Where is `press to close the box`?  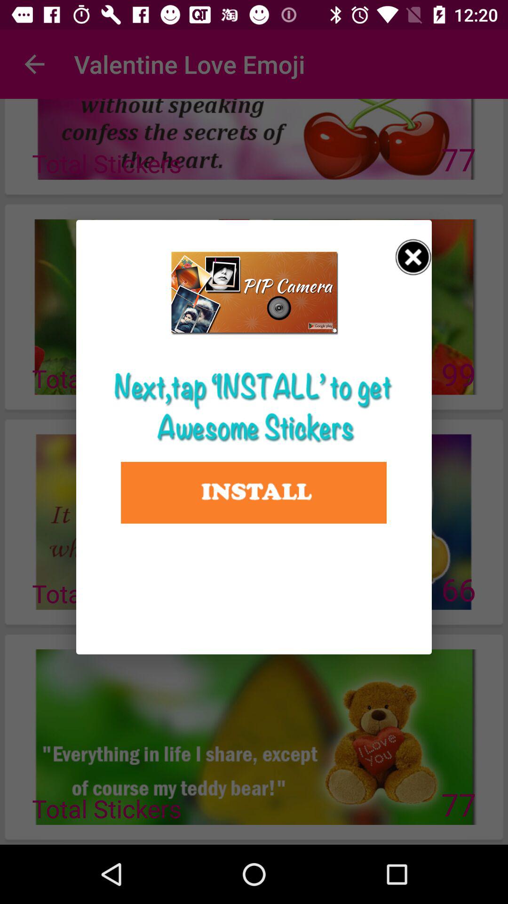 press to close the box is located at coordinates (413, 257).